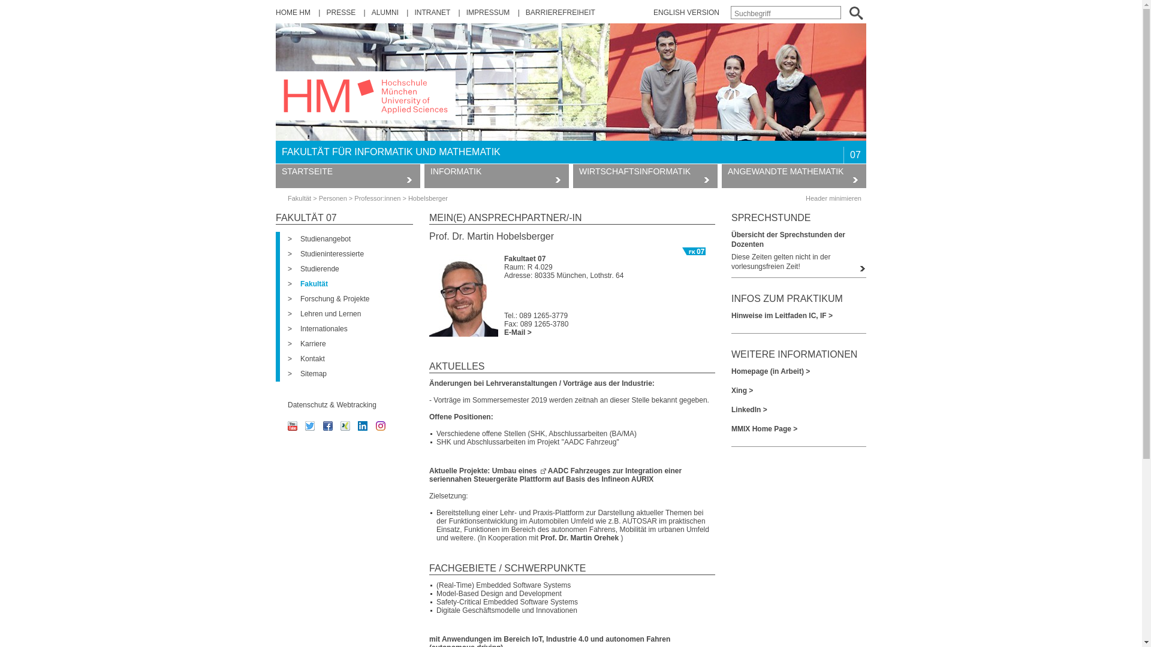 The height and width of the screenshot is (647, 1151). Describe the element at coordinates (294, 13) in the screenshot. I see `HOME HM` at that location.